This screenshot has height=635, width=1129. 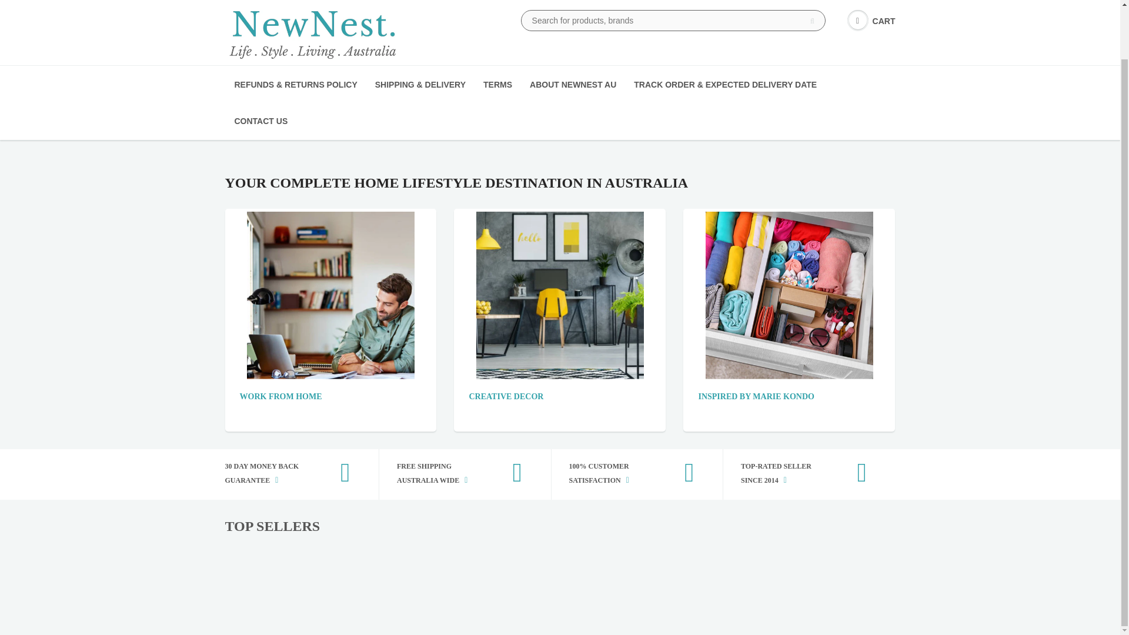 What do you see at coordinates (506, 396) in the screenshot?
I see `Browse our Creative Decor collection` at bounding box center [506, 396].